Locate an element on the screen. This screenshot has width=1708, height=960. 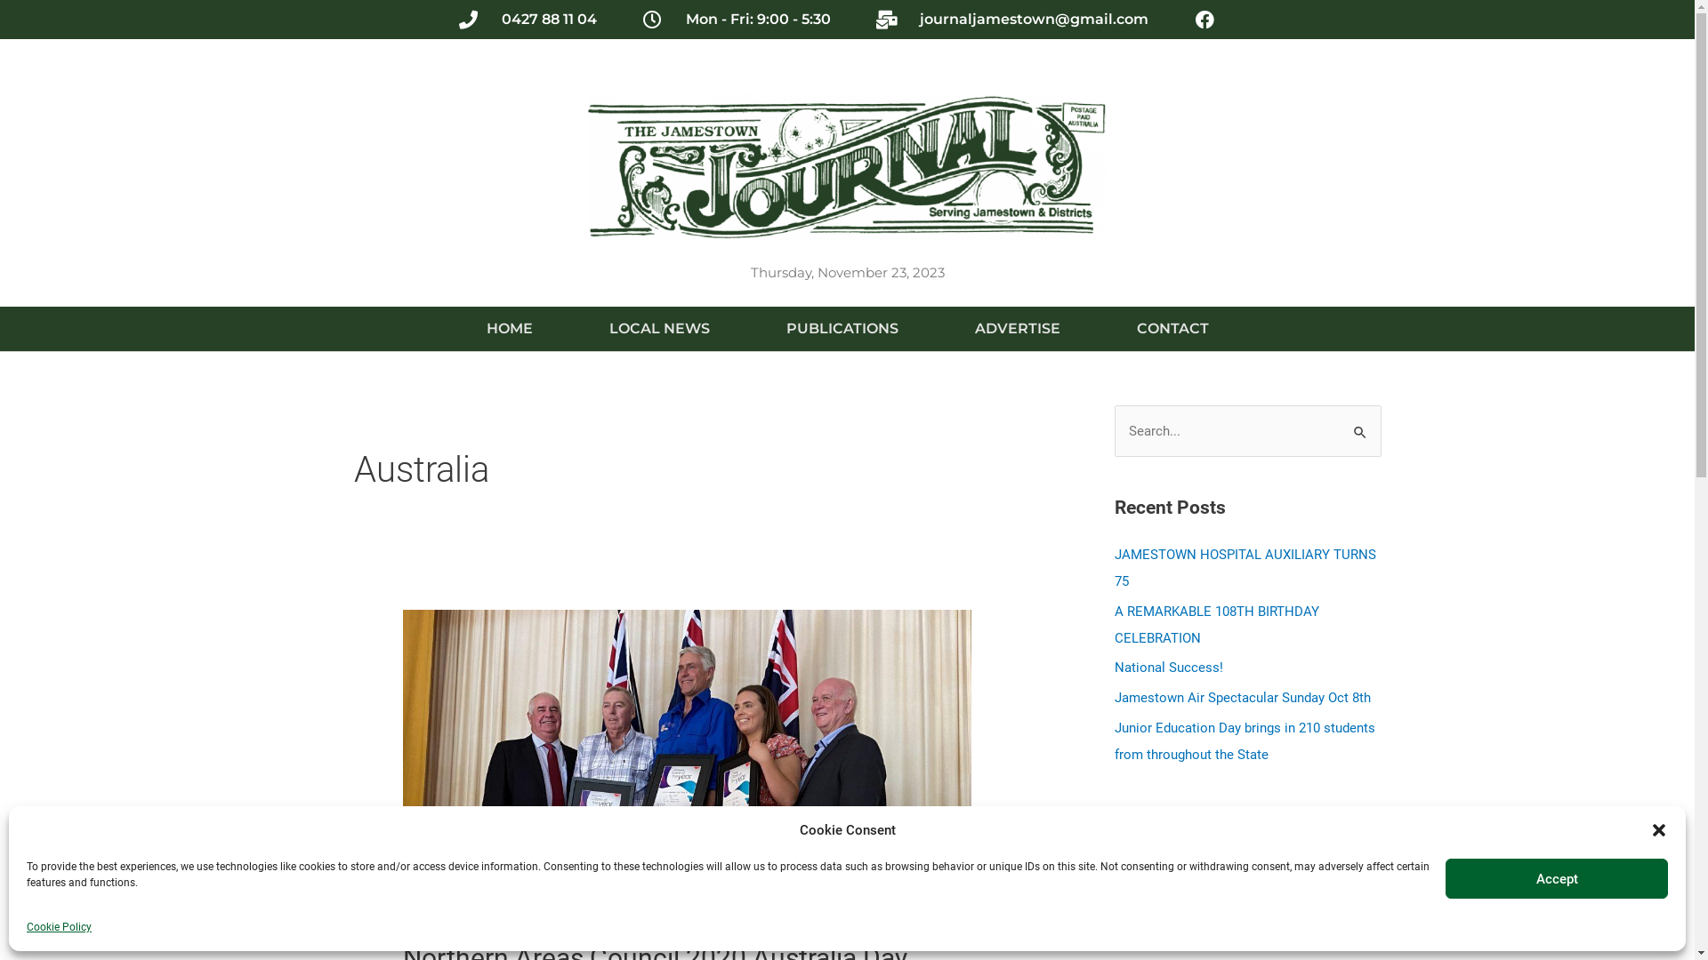
HOME is located at coordinates (509, 329).